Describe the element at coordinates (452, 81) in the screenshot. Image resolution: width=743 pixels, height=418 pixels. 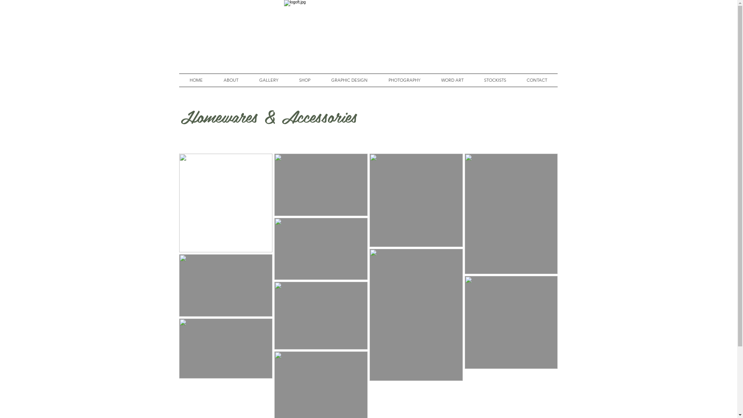
I see `WORD ART` at that location.